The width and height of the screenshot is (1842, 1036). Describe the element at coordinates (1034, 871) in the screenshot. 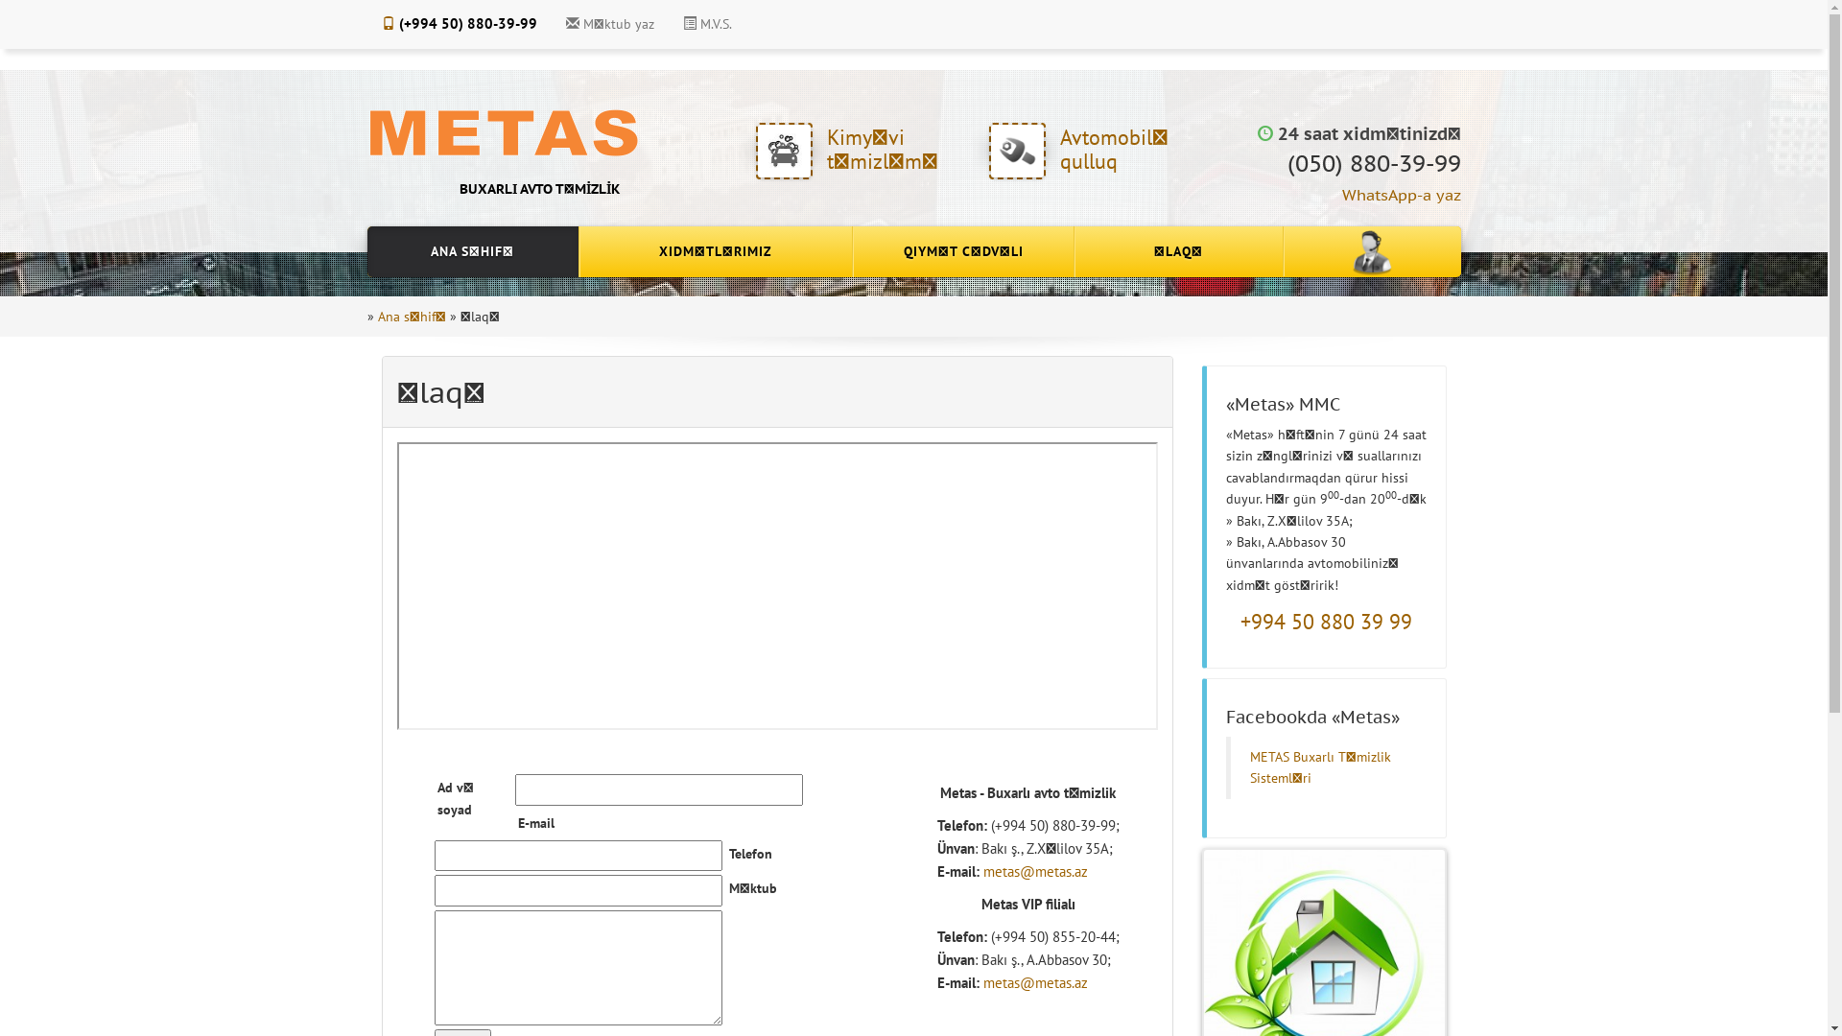

I see `metas@metas.az` at that location.